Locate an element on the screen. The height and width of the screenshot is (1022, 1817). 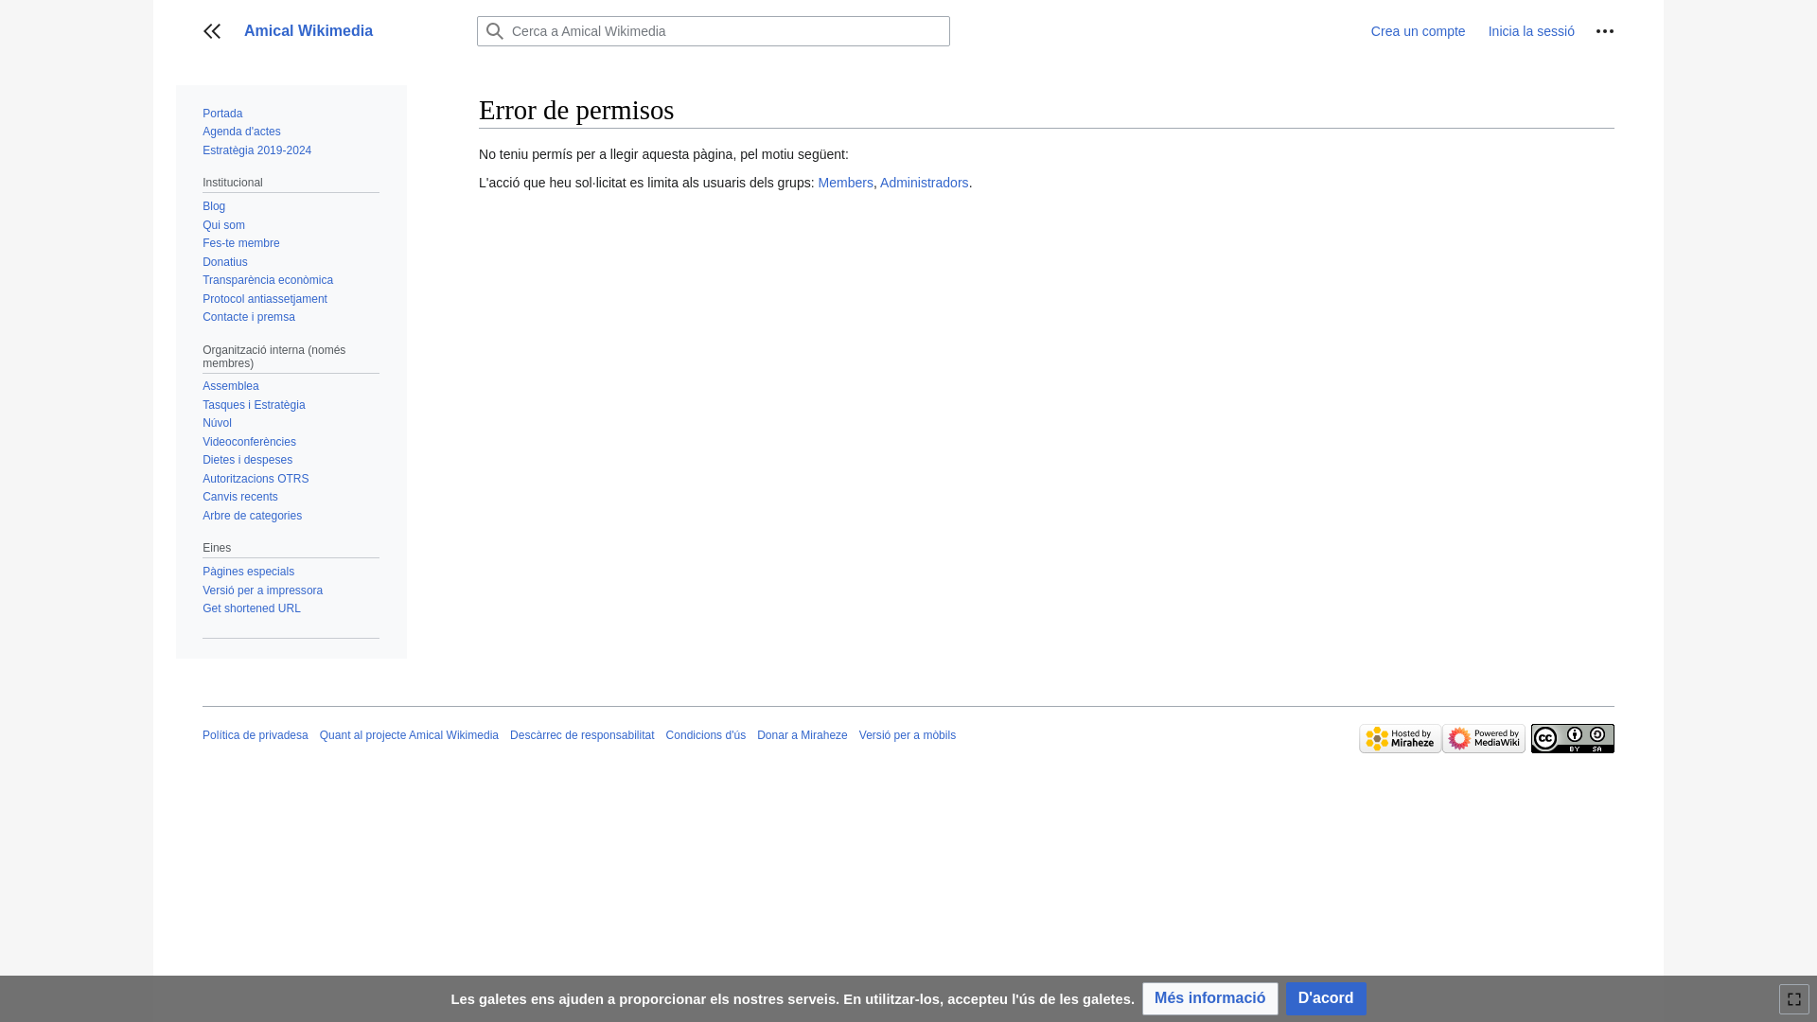
Get shortened URL is located at coordinates (252, 608).